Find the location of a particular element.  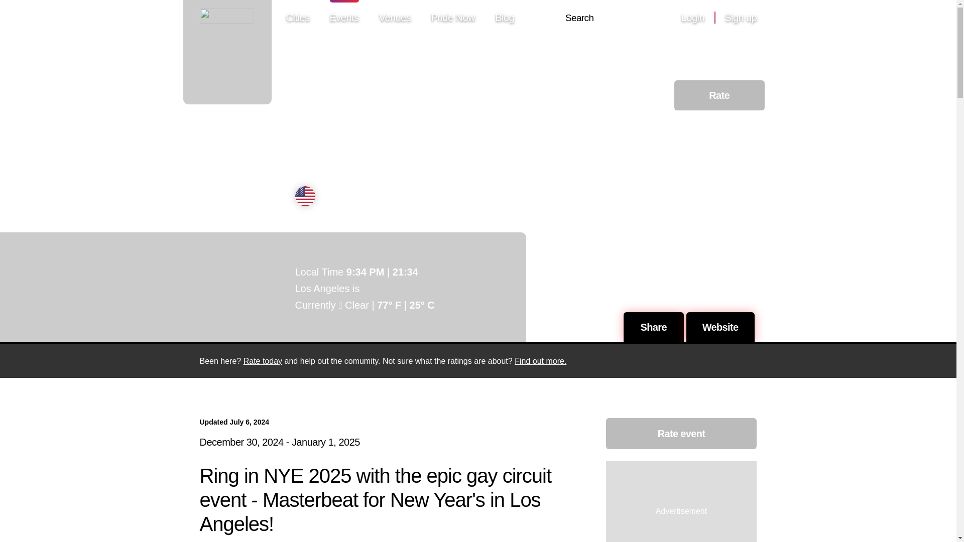

Venues is located at coordinates (395, 18).